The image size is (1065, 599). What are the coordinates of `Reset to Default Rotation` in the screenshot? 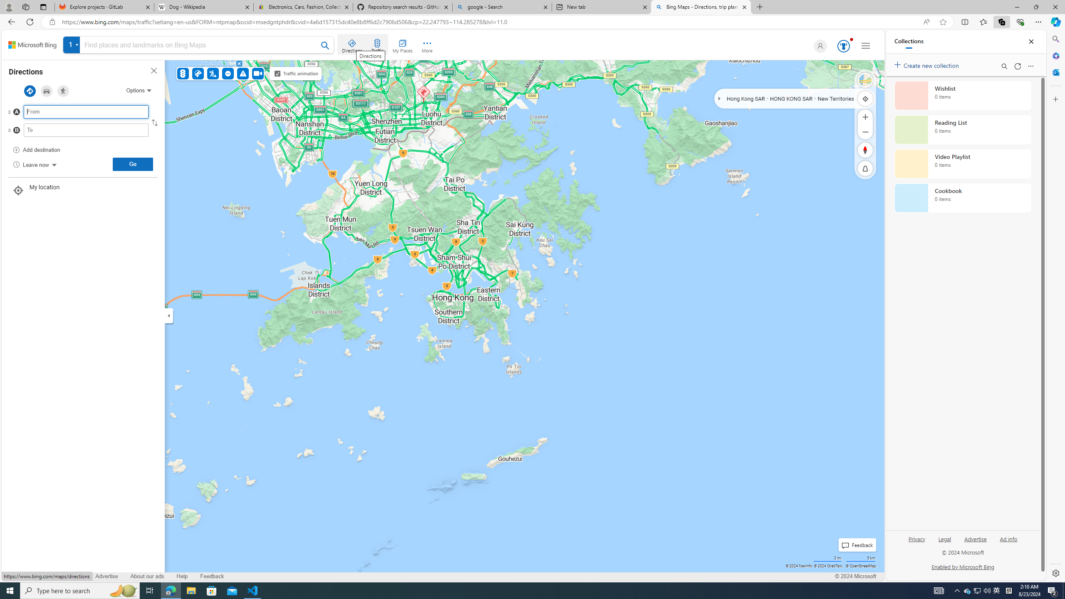 It's located at (865, 150).